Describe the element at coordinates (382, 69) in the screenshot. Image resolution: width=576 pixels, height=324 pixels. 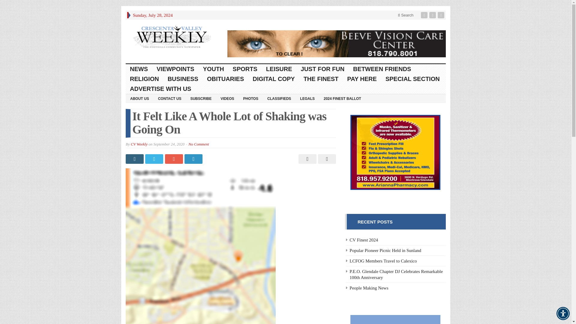
I see `BETWEEN FRIENDS` at that location.